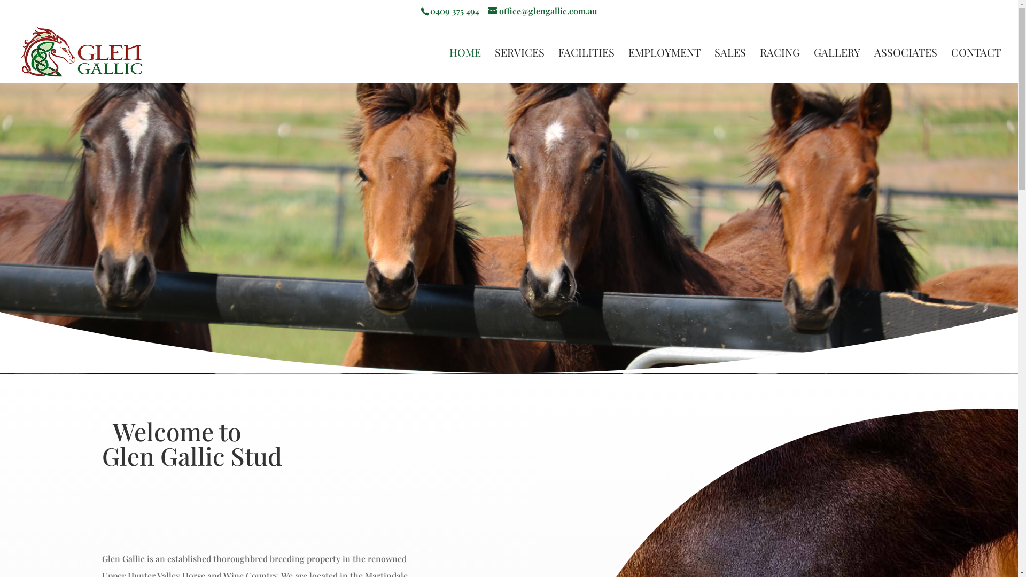  What do you see at coordinates (455, 11) in the screenshot?
I see `0409 375 494` at bounding box center [455, 11].